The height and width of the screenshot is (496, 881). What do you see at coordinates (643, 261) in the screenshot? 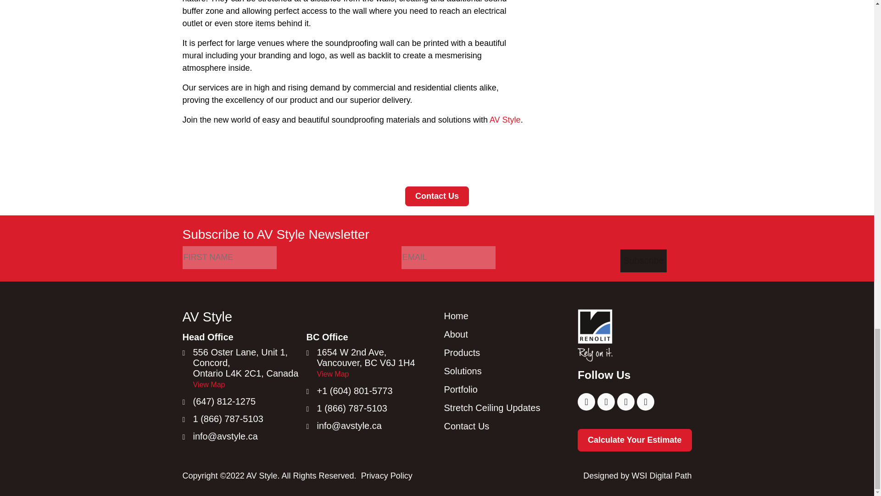
I see `Subscribe` at bounding box center [643, 261].